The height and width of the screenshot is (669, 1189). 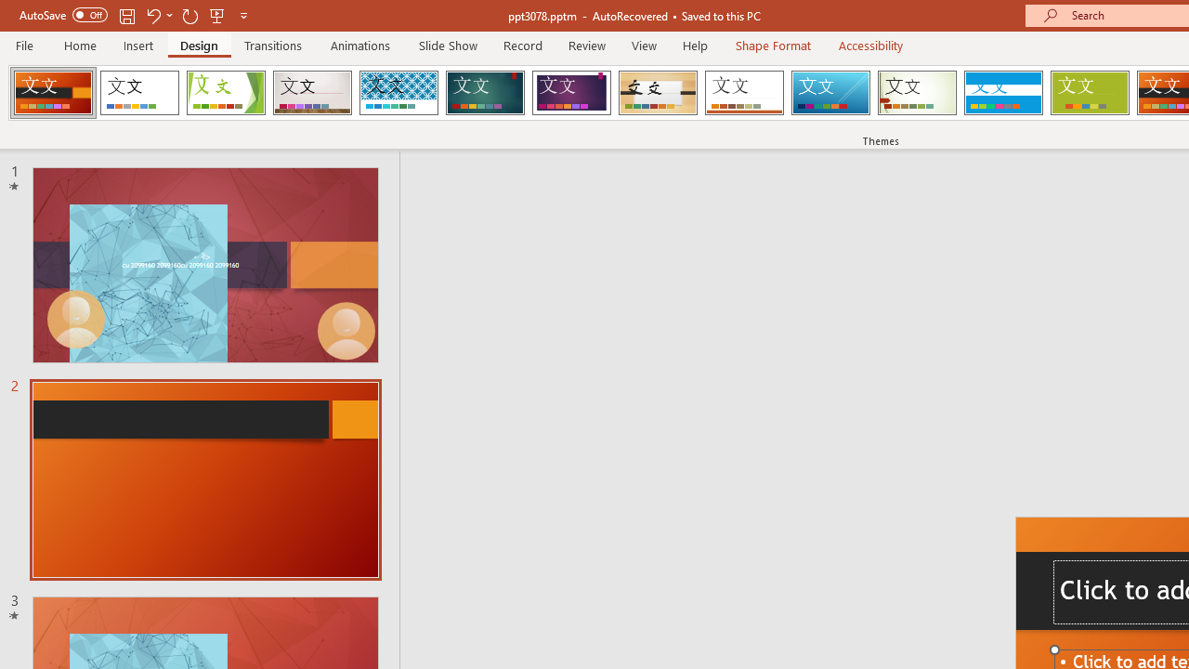 What do you see at coordinates (53, 93) in the screenshot?
I see `Berlin` at bounding box center [53, 93].